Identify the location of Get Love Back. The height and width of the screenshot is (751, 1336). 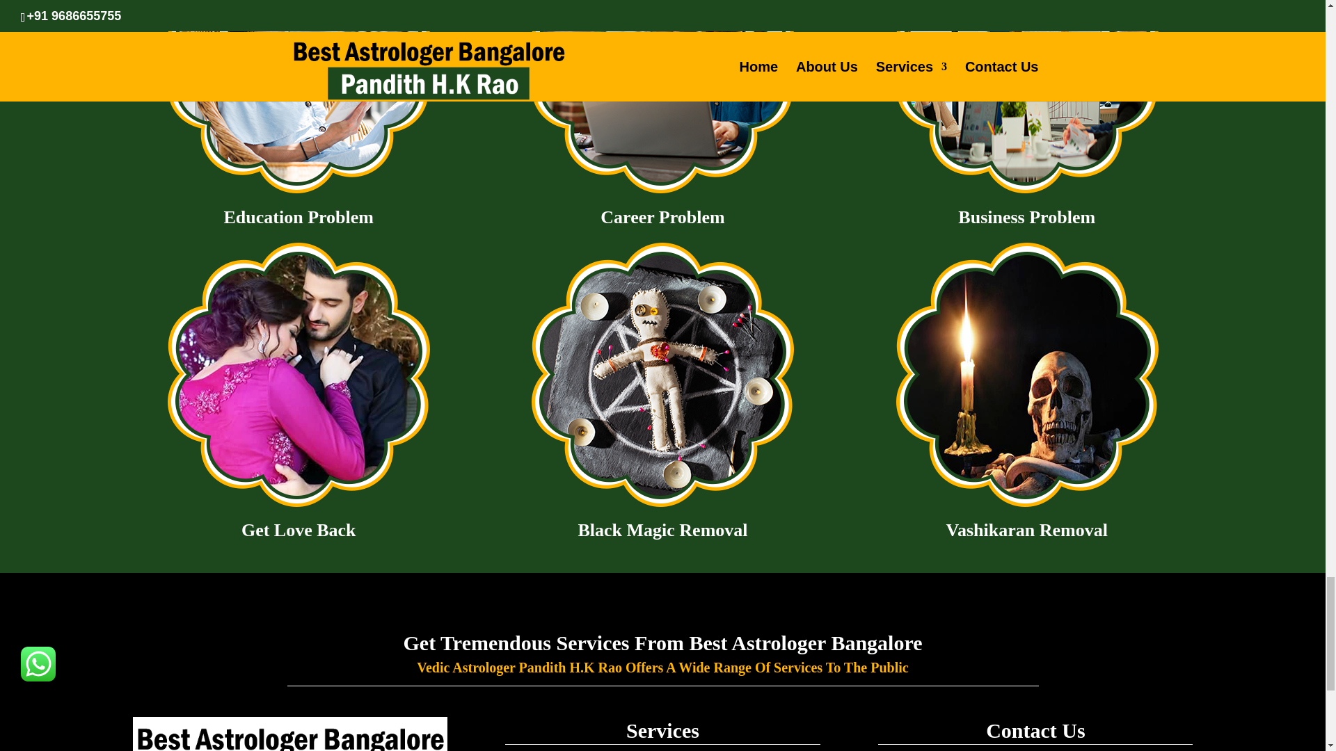
(298, 374).